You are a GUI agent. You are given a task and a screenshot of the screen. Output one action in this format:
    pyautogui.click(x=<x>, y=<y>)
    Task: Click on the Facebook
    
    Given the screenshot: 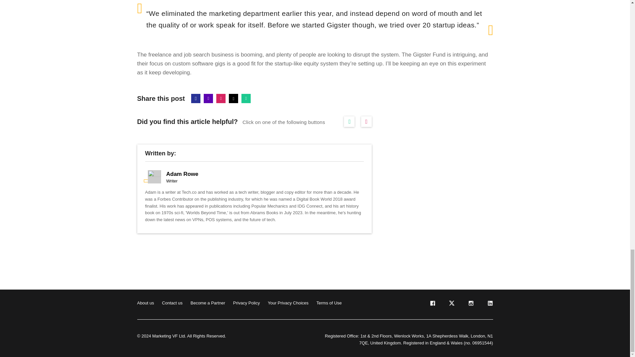 What is the action you would take?
    pyautogui.click(x=196, y=99)
    